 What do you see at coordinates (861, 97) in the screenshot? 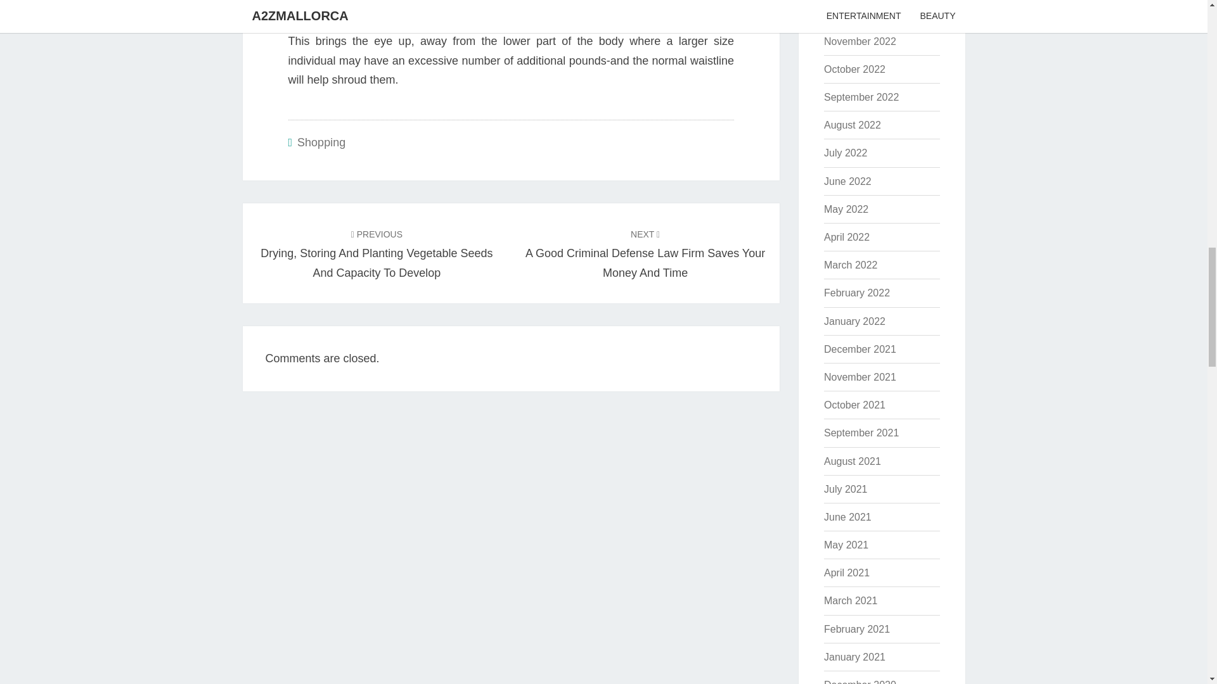
I see `September 2022` at bounding box center [861, 97].